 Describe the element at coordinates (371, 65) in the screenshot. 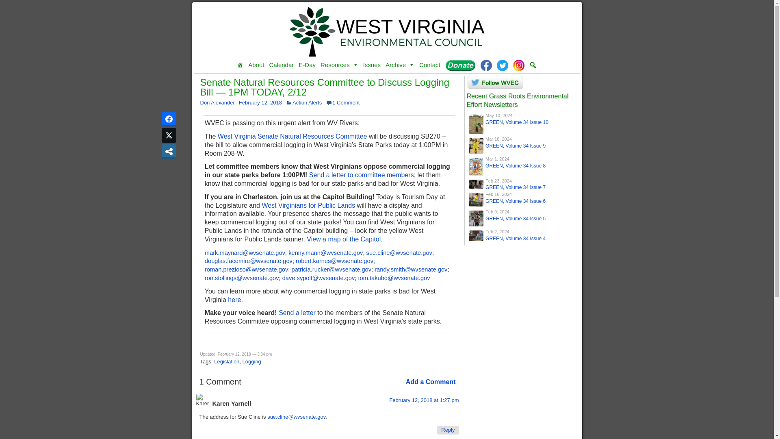

I see `Issues` at that location.